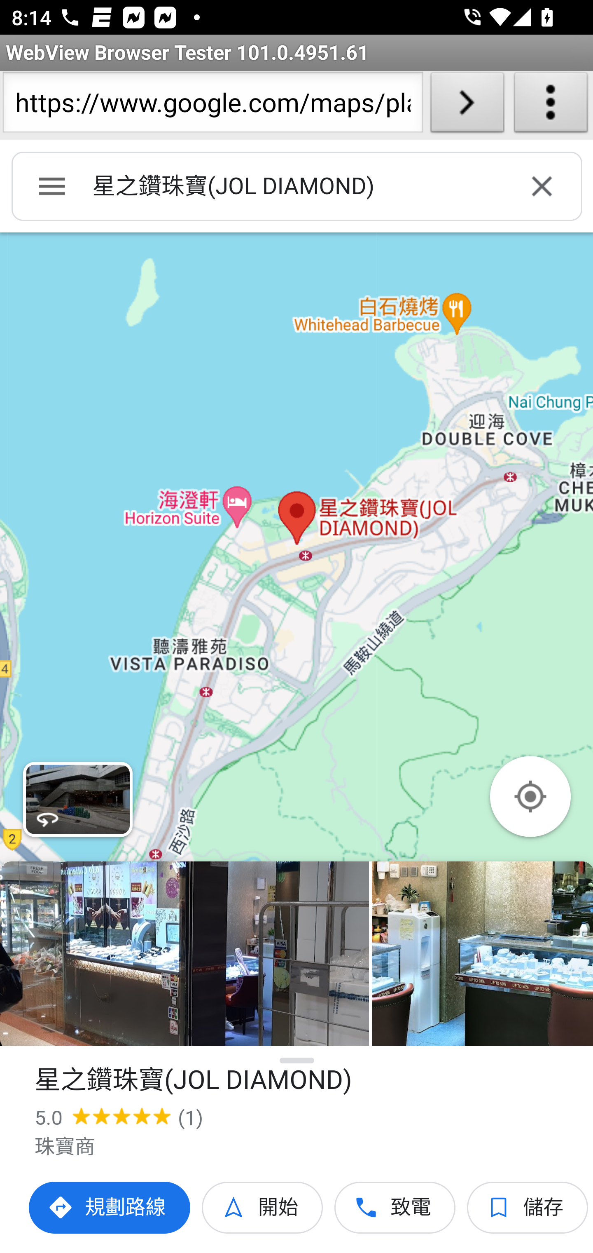 The height and width of the screenshot is (1253, 593). What do you see at coordinates (482, 954) in the screenshot?
I see `第 2 張相片 (共 6 張)` at bounding box center [482, 954].